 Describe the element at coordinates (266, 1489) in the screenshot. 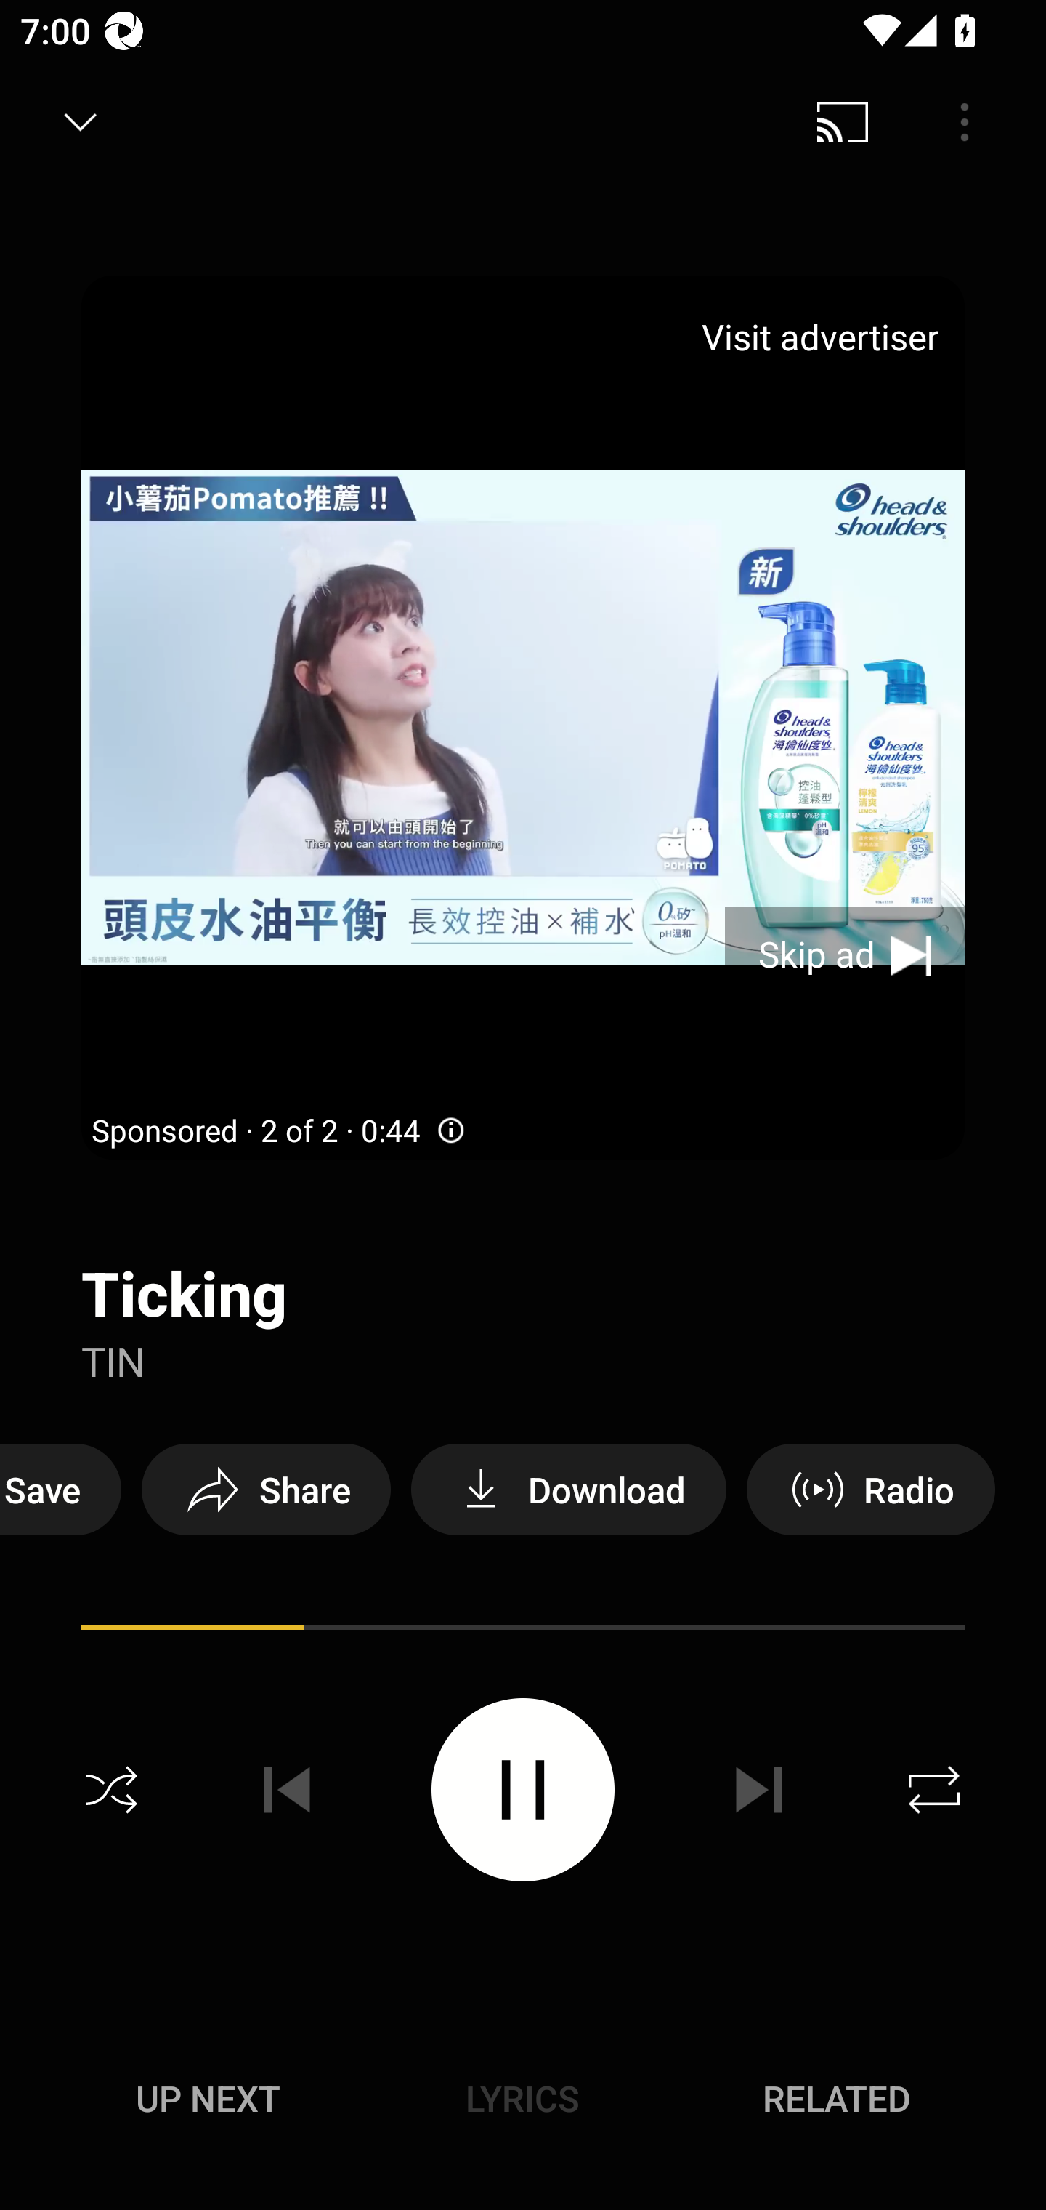

I see `Share` at that location.